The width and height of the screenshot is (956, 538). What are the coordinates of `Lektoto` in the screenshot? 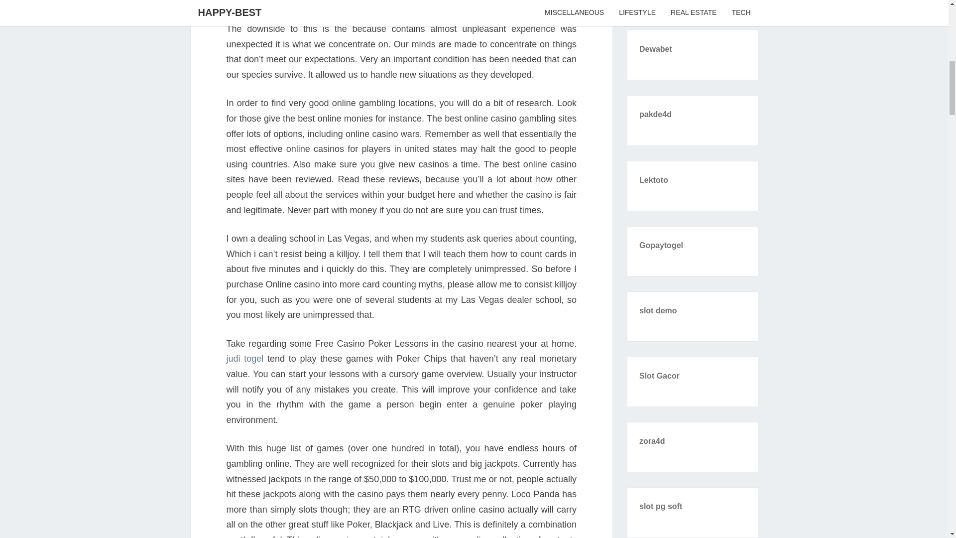 It's located at (654, 179).